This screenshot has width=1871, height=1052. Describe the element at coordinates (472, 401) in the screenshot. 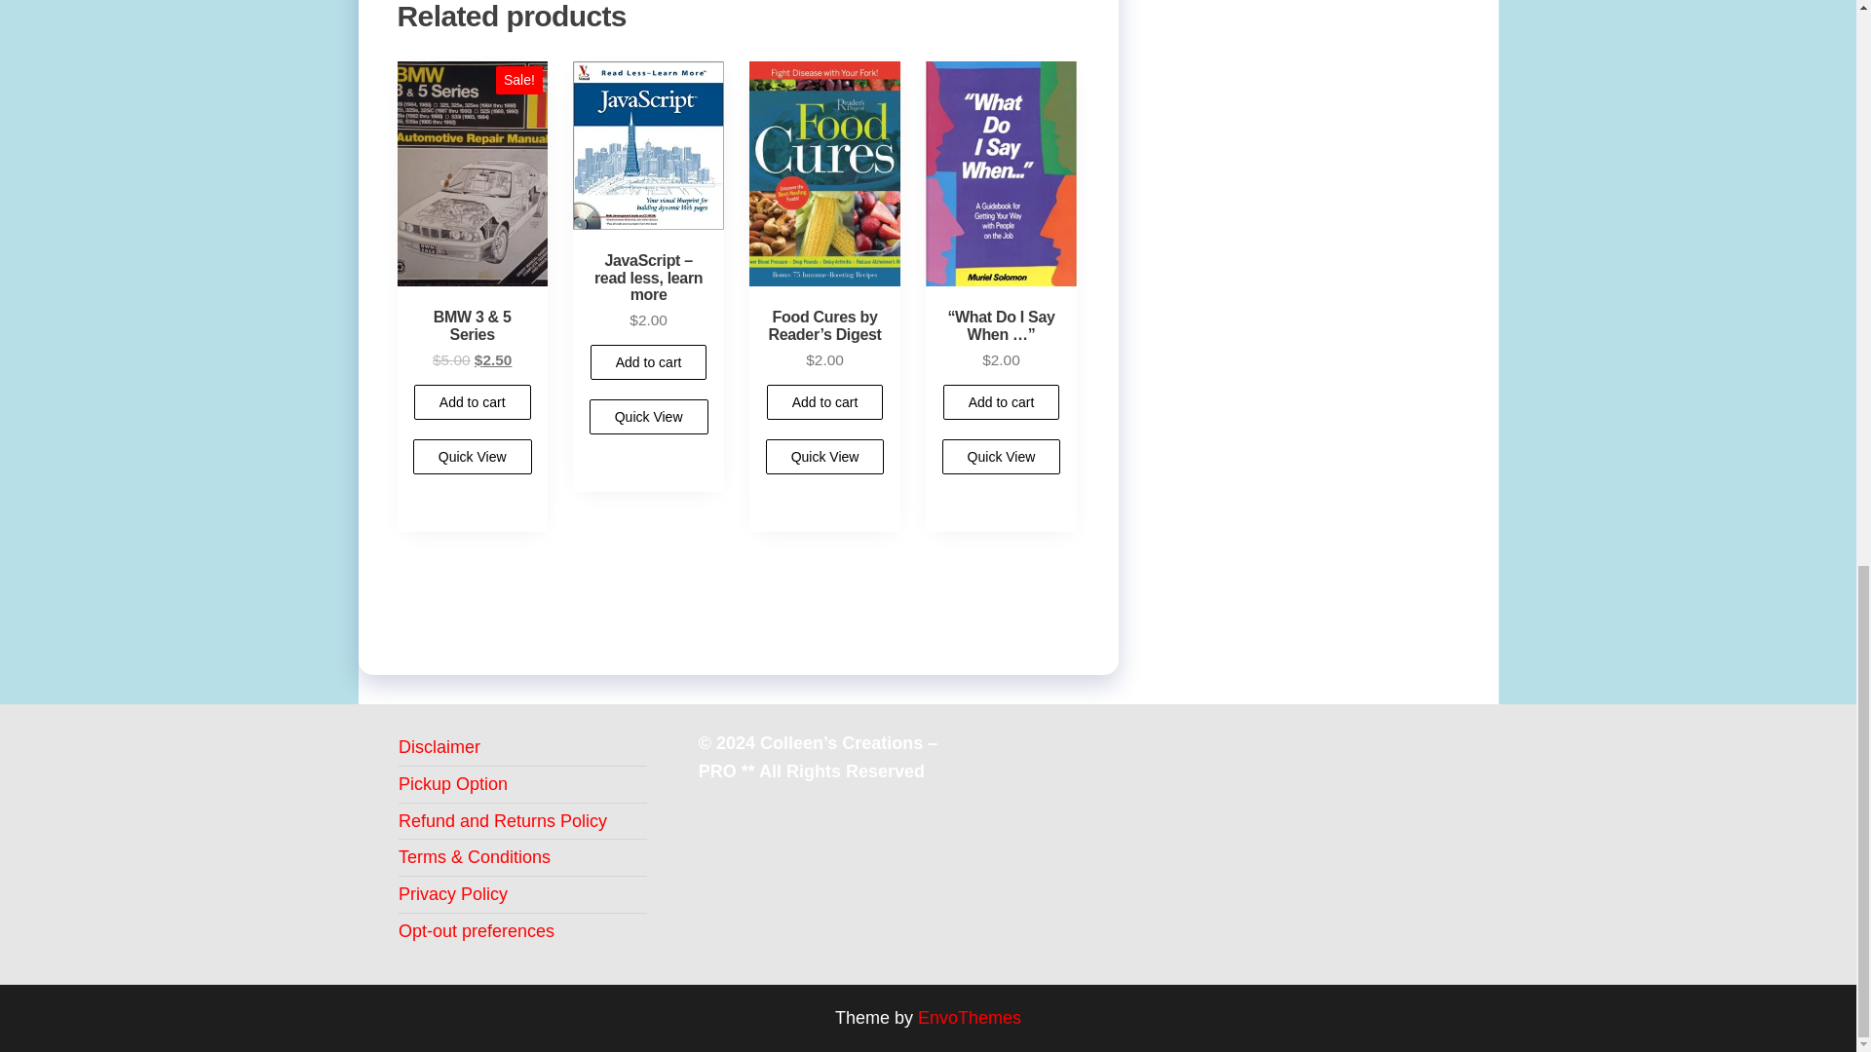

I see `Add to cart` at that location.